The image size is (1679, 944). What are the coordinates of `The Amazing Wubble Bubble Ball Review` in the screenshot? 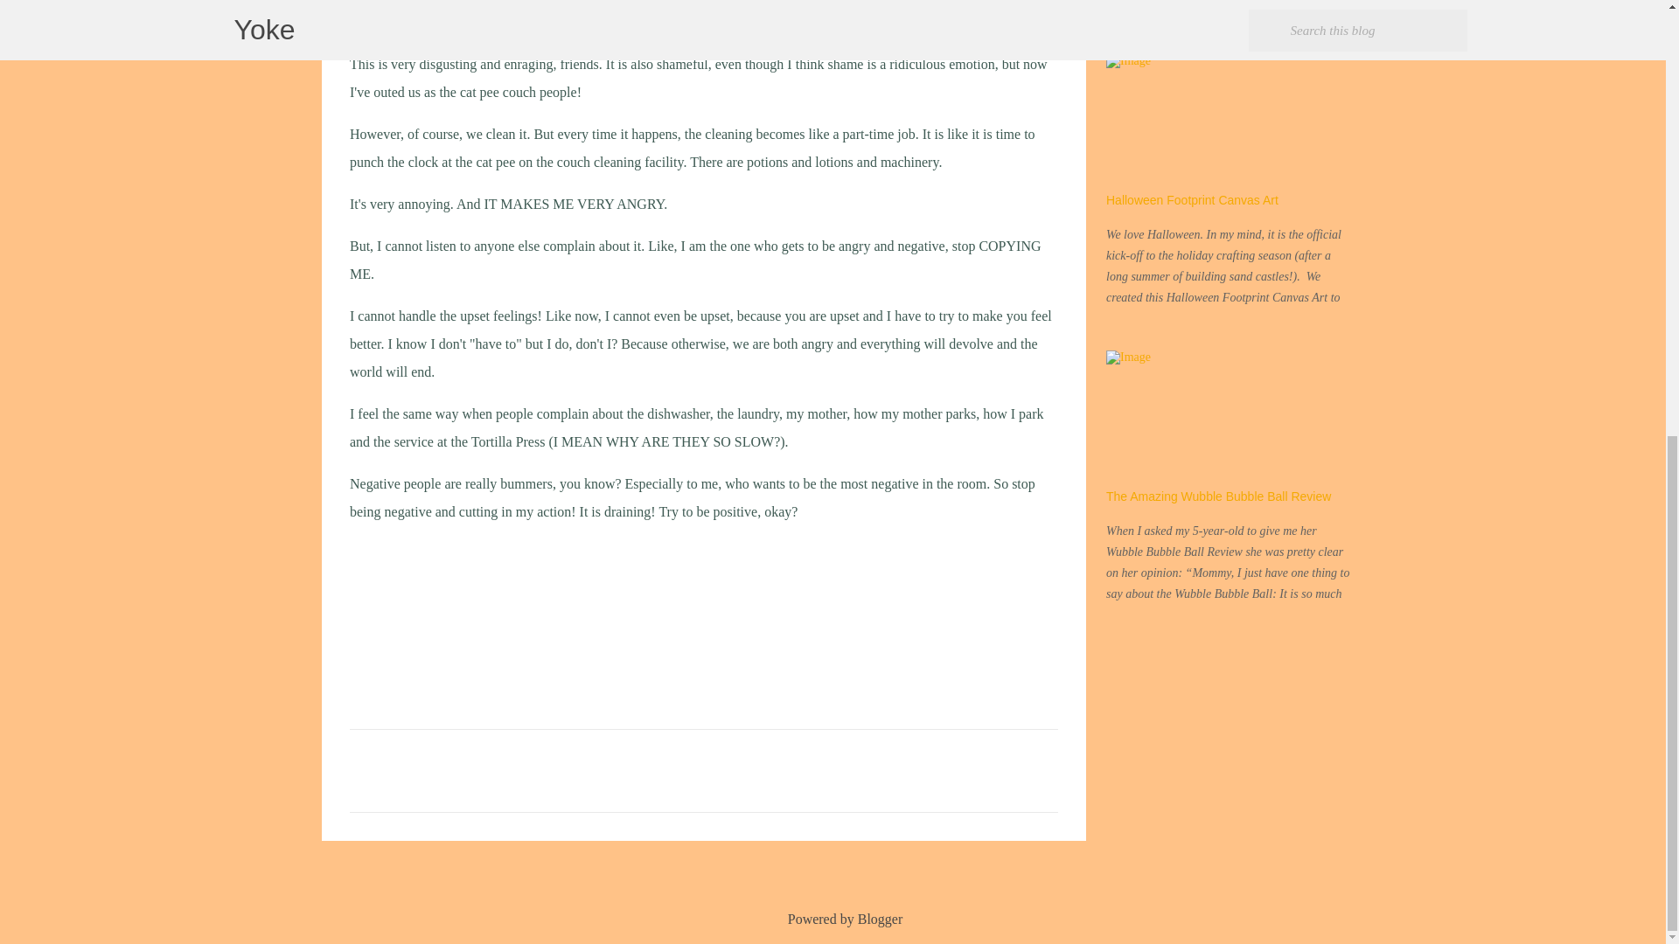 It's located at (1219, 496).